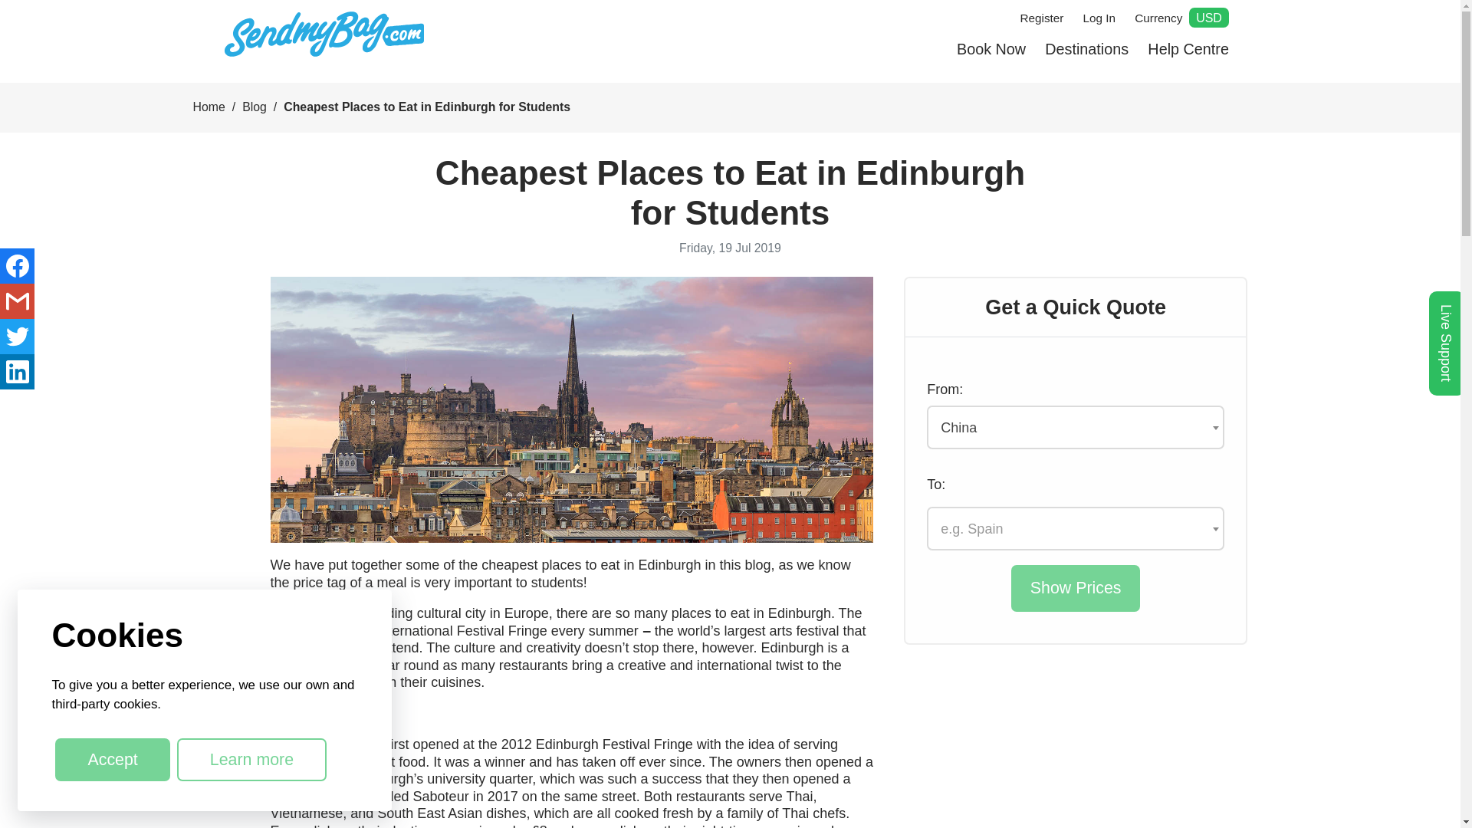 The image size is (1472, 828). Describe the element at coordinates (1188, 49) in the screenshot. I see `Help Centre` at that location.